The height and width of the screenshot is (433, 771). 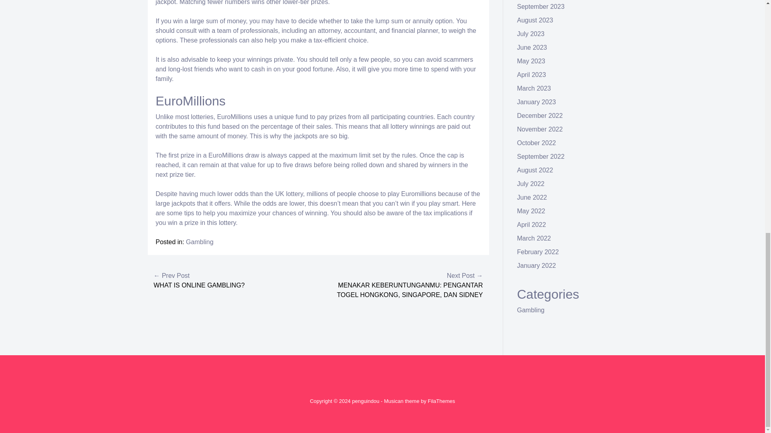 What do you see at coordinates (535, 20) in the screenshot?
I see `August 2023` at bounding box center [535, 20].